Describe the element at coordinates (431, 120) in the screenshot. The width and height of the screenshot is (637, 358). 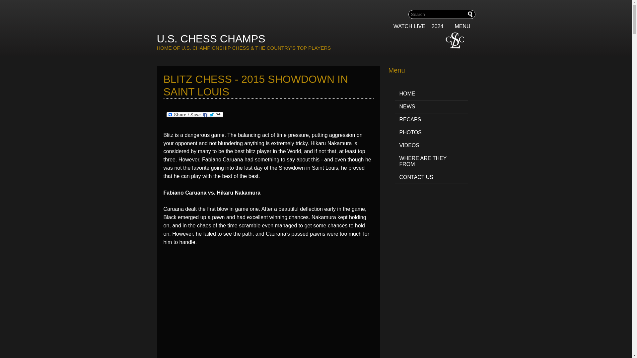
I see `RECAPS` at that location.